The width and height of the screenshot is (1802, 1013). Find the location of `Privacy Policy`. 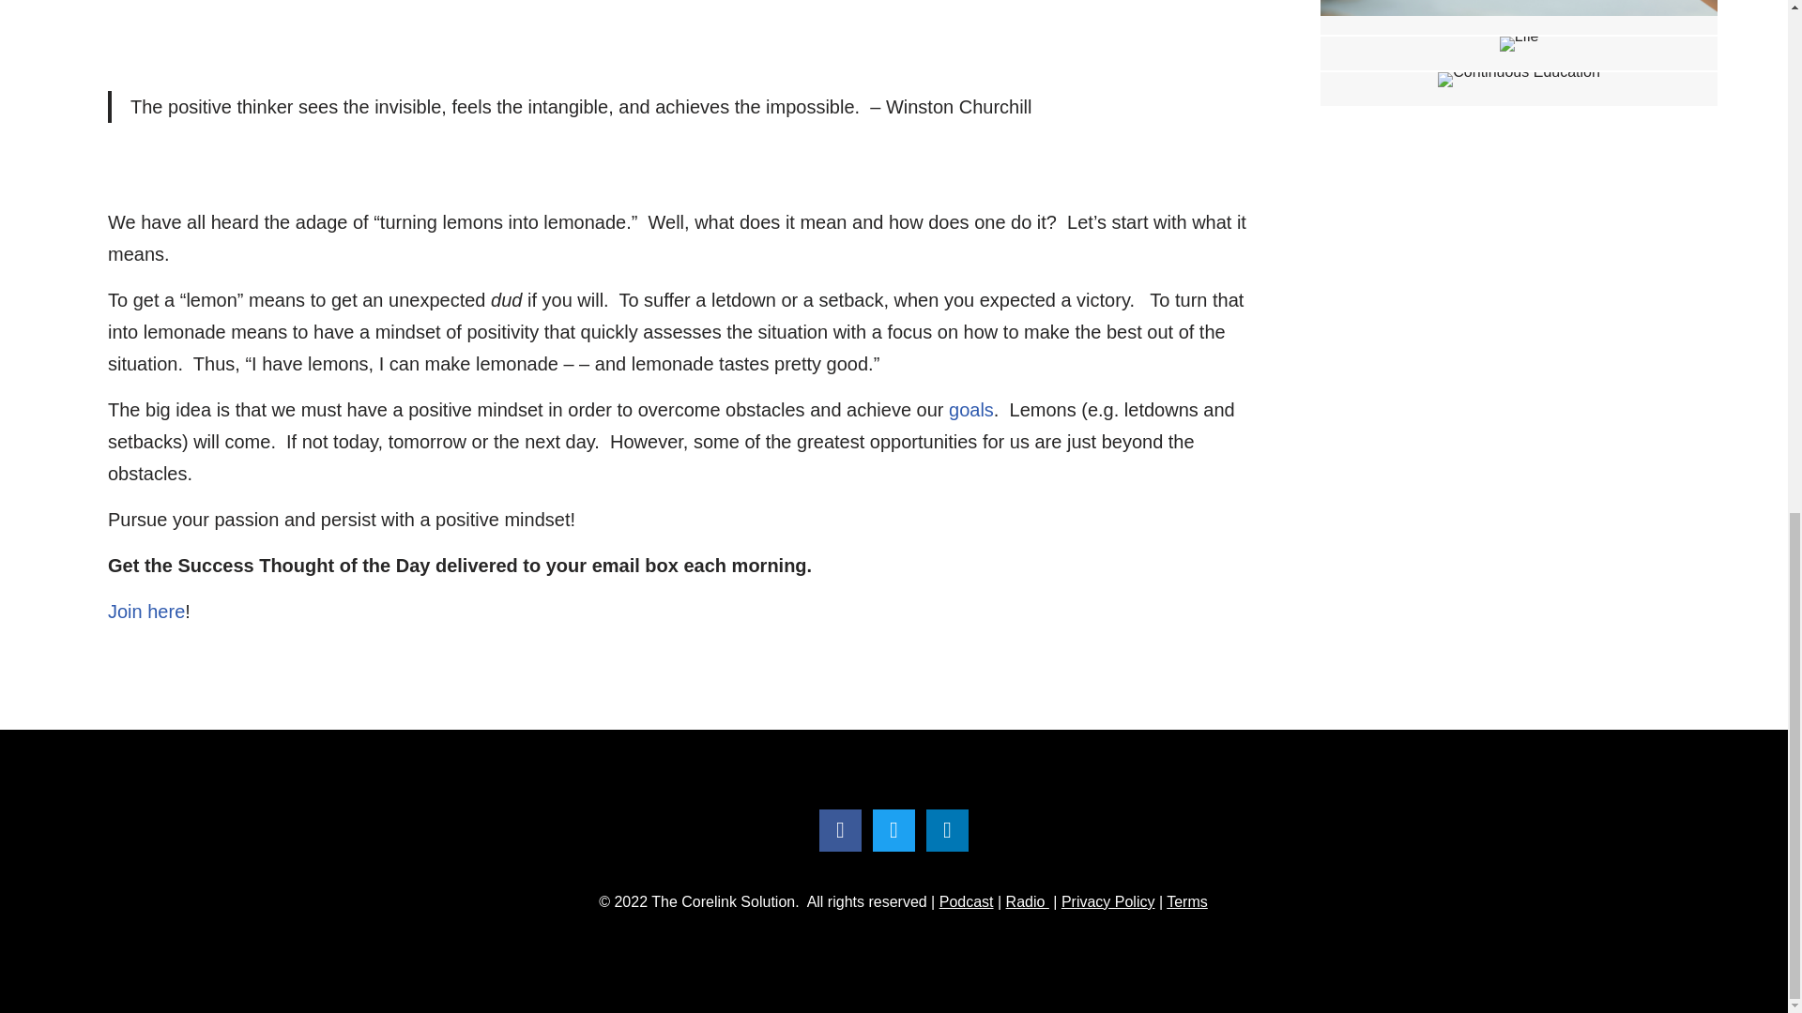

Privacy Policy is located at coordinates (1107, 900).